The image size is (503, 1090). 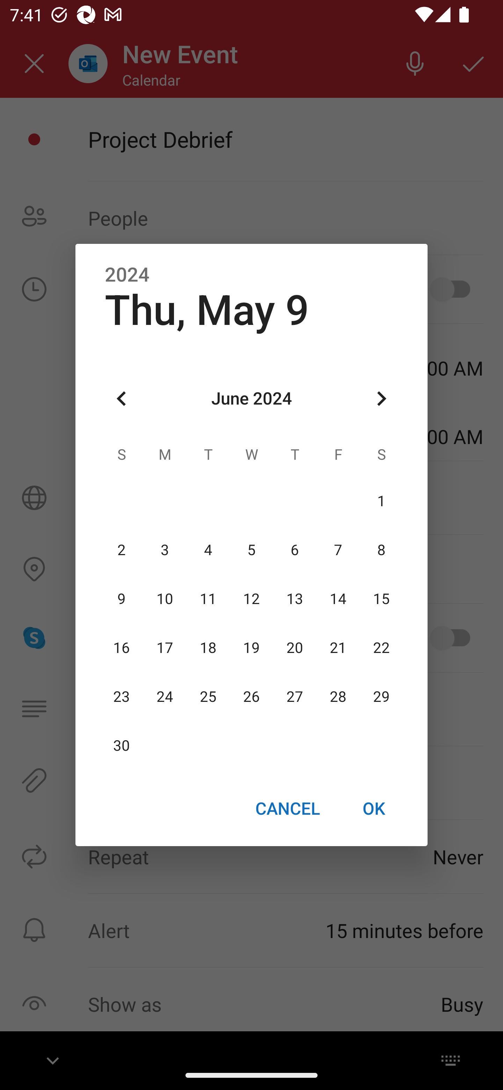 What do you see at coordinates (122, 399) in the screenshot?
I see `Previous month` at bounding box center [122, 399].